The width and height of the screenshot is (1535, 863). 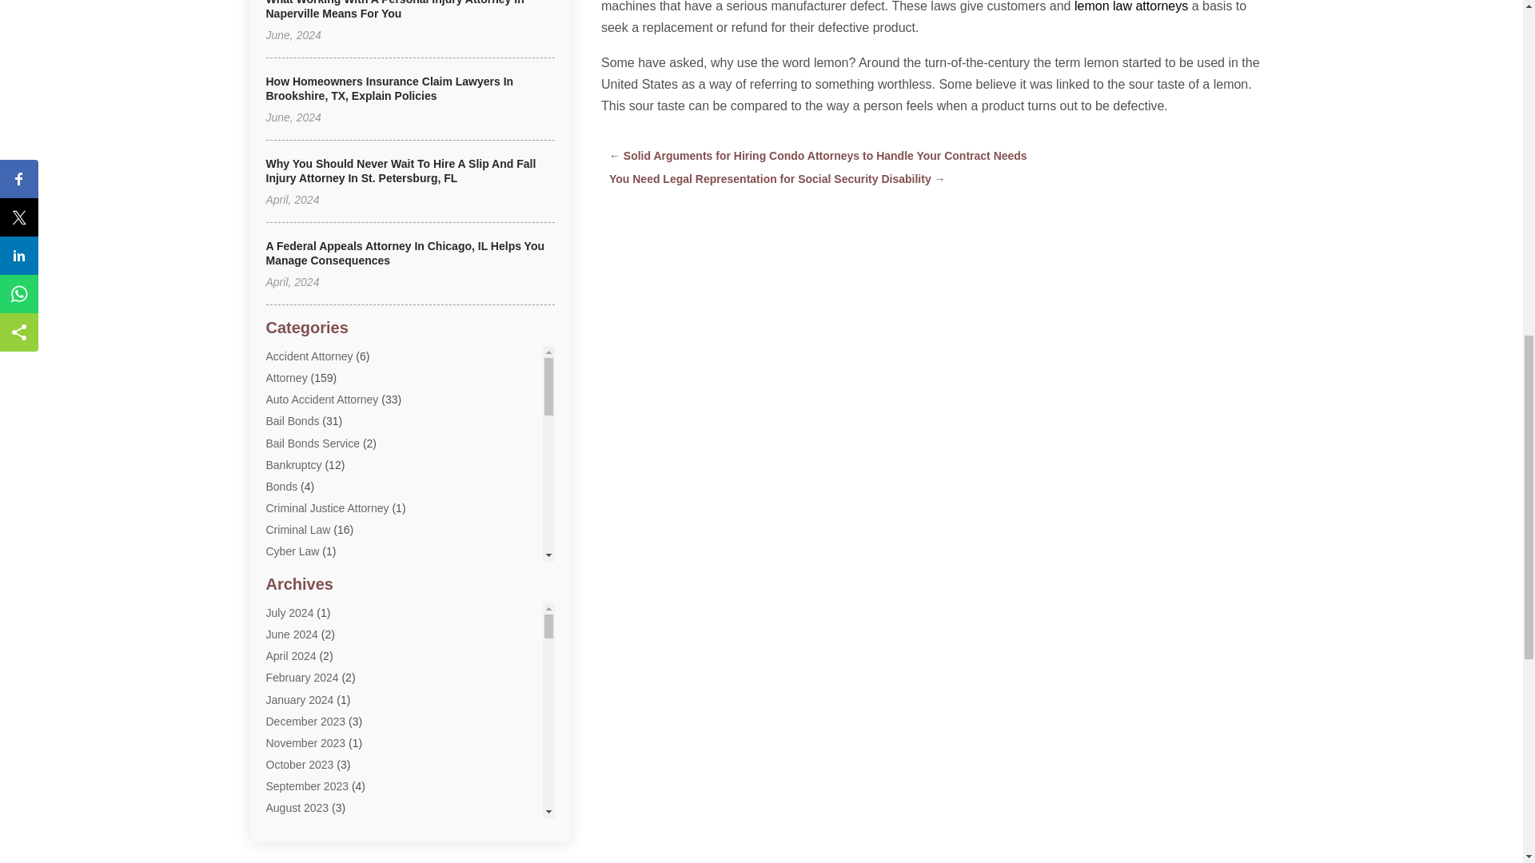 What do you see at coordinates (310, 616) in the screenshot?
I see `Dui Law Attorneys` at bounding box center [310, 616].